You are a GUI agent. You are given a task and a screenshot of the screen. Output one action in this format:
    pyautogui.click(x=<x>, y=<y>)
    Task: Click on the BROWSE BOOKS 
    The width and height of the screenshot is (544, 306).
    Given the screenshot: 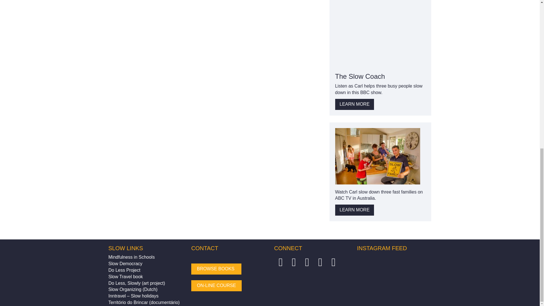 What is the action you would take?
    pyautogui.click(x=216, y=269)
    